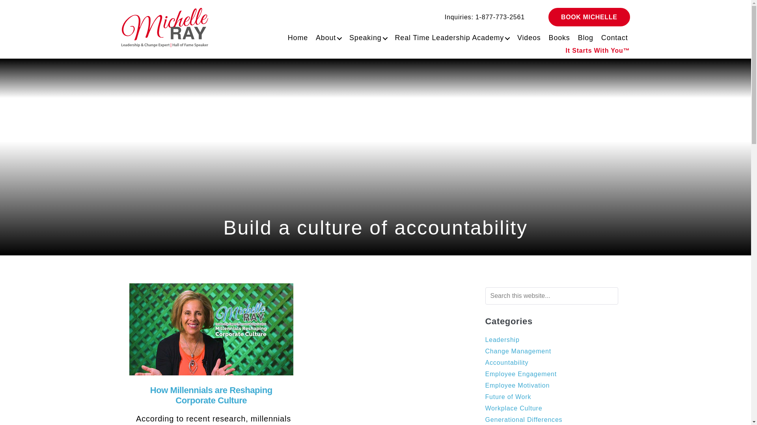  What do you see at coordinates (557, 36) in the screenshot?
I see `Books` at bounding box center [557, 36].